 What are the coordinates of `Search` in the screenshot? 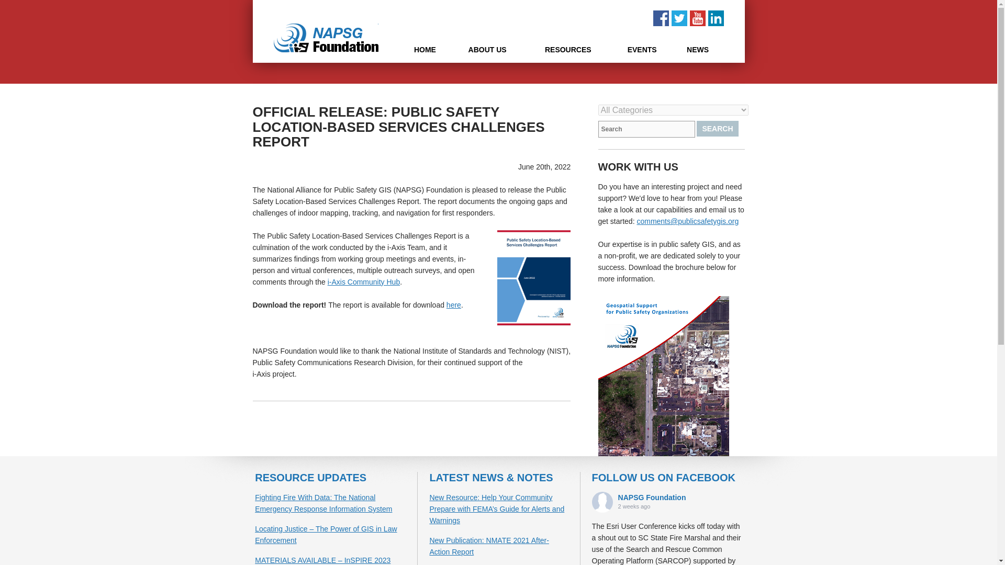 It's located at (717, 129).